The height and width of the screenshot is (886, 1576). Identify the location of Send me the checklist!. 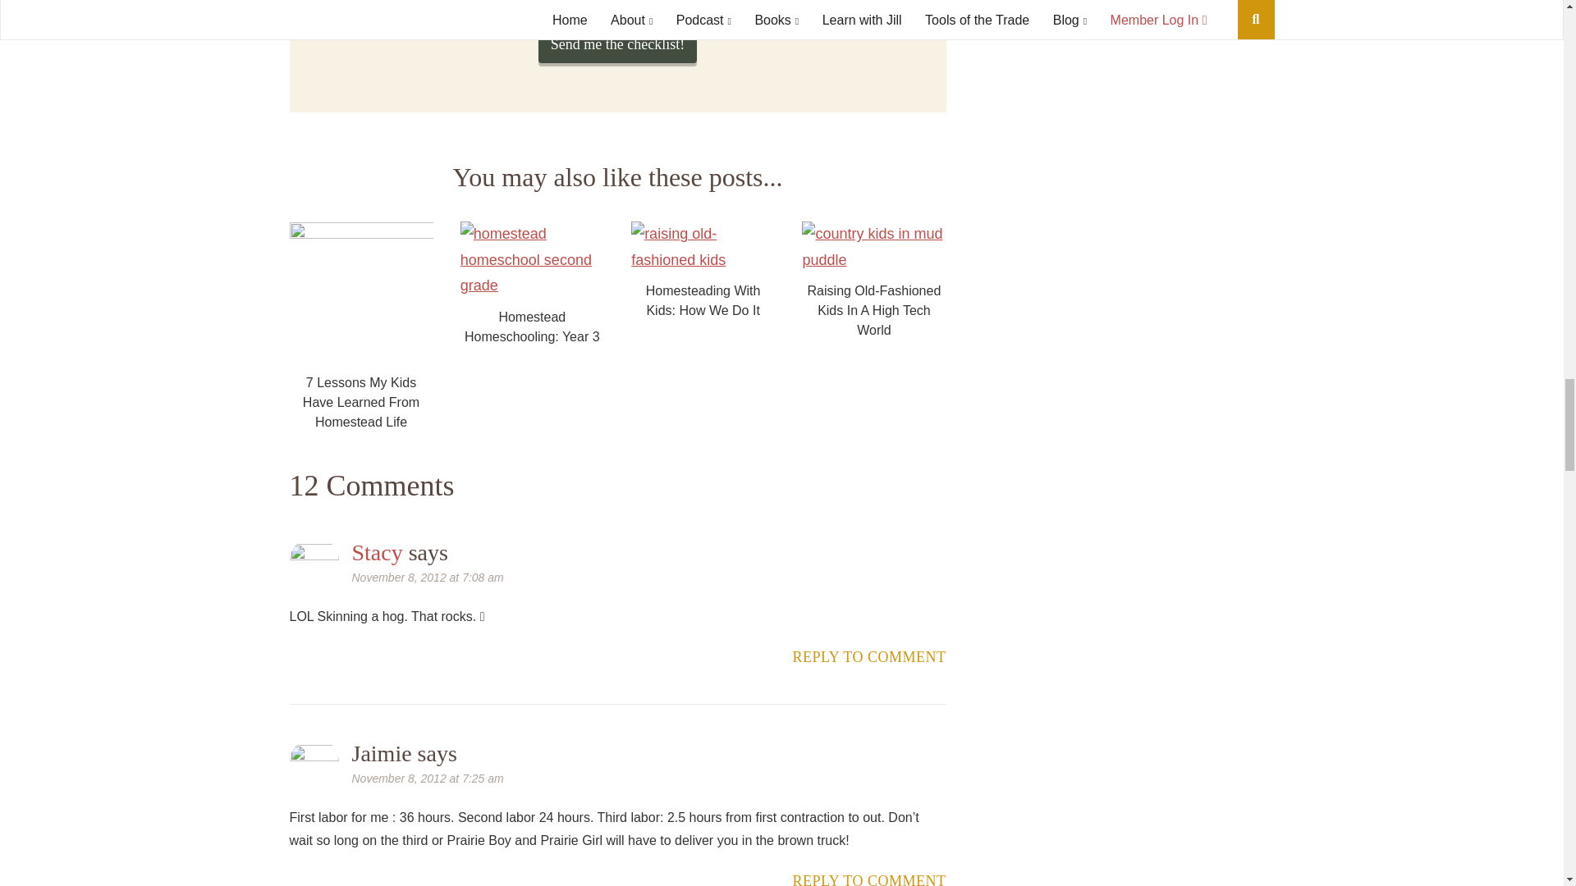
(617, 44).